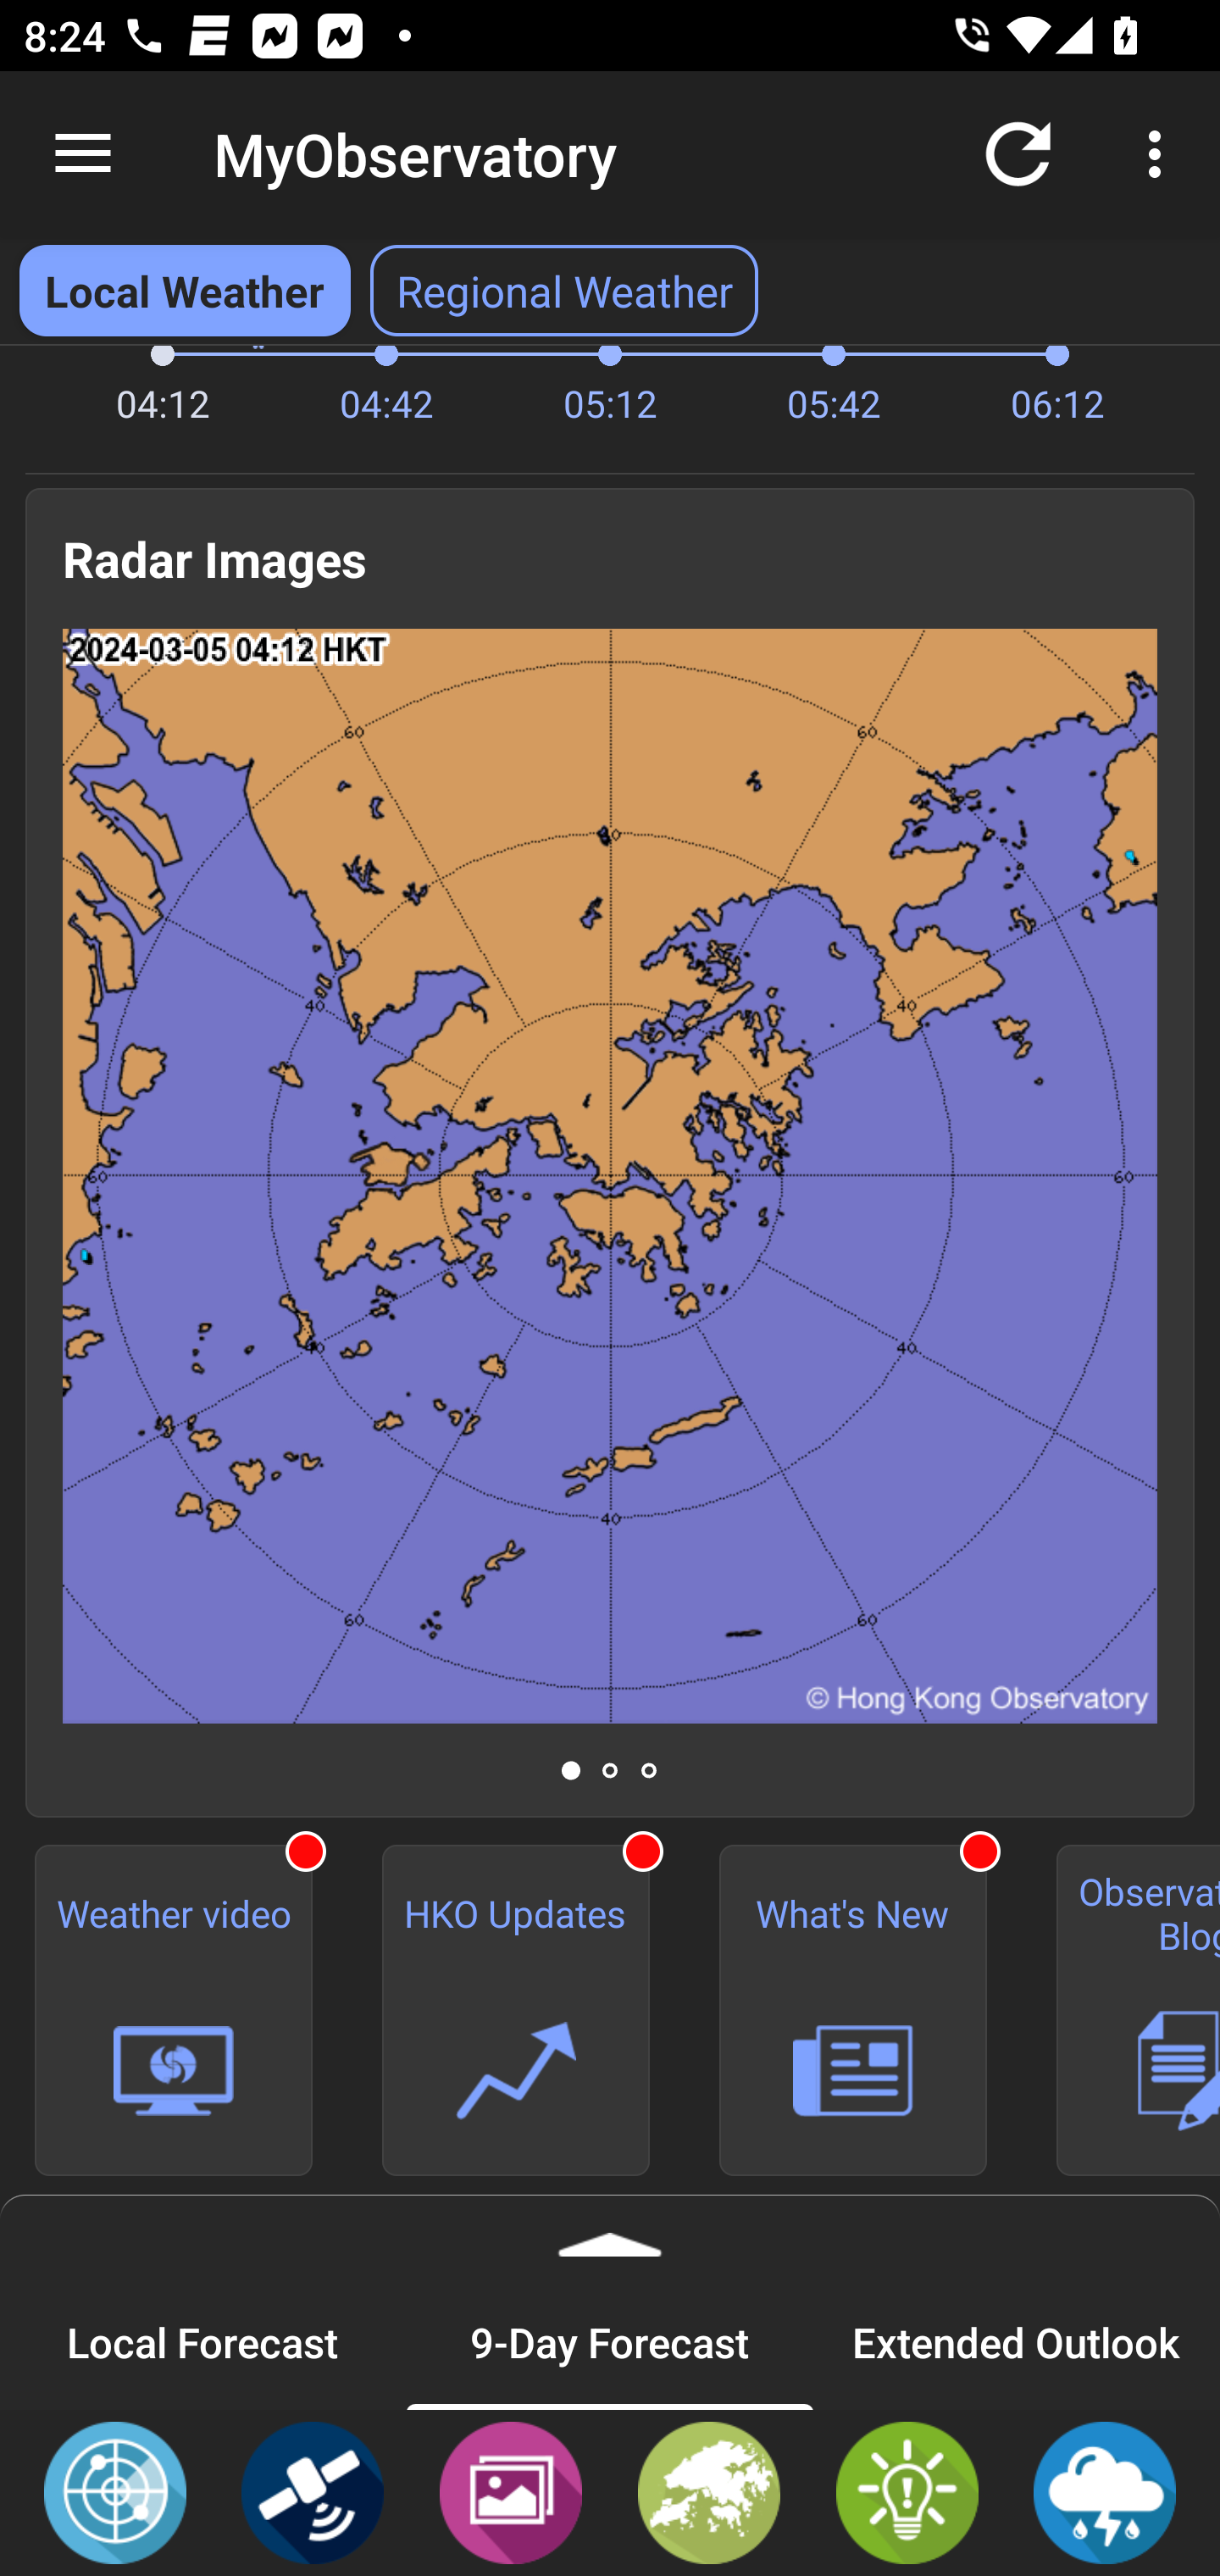 This screenshot has width=1220, height=2576. I want to click on Local Weather Local Weather selected, so click(185, 291).